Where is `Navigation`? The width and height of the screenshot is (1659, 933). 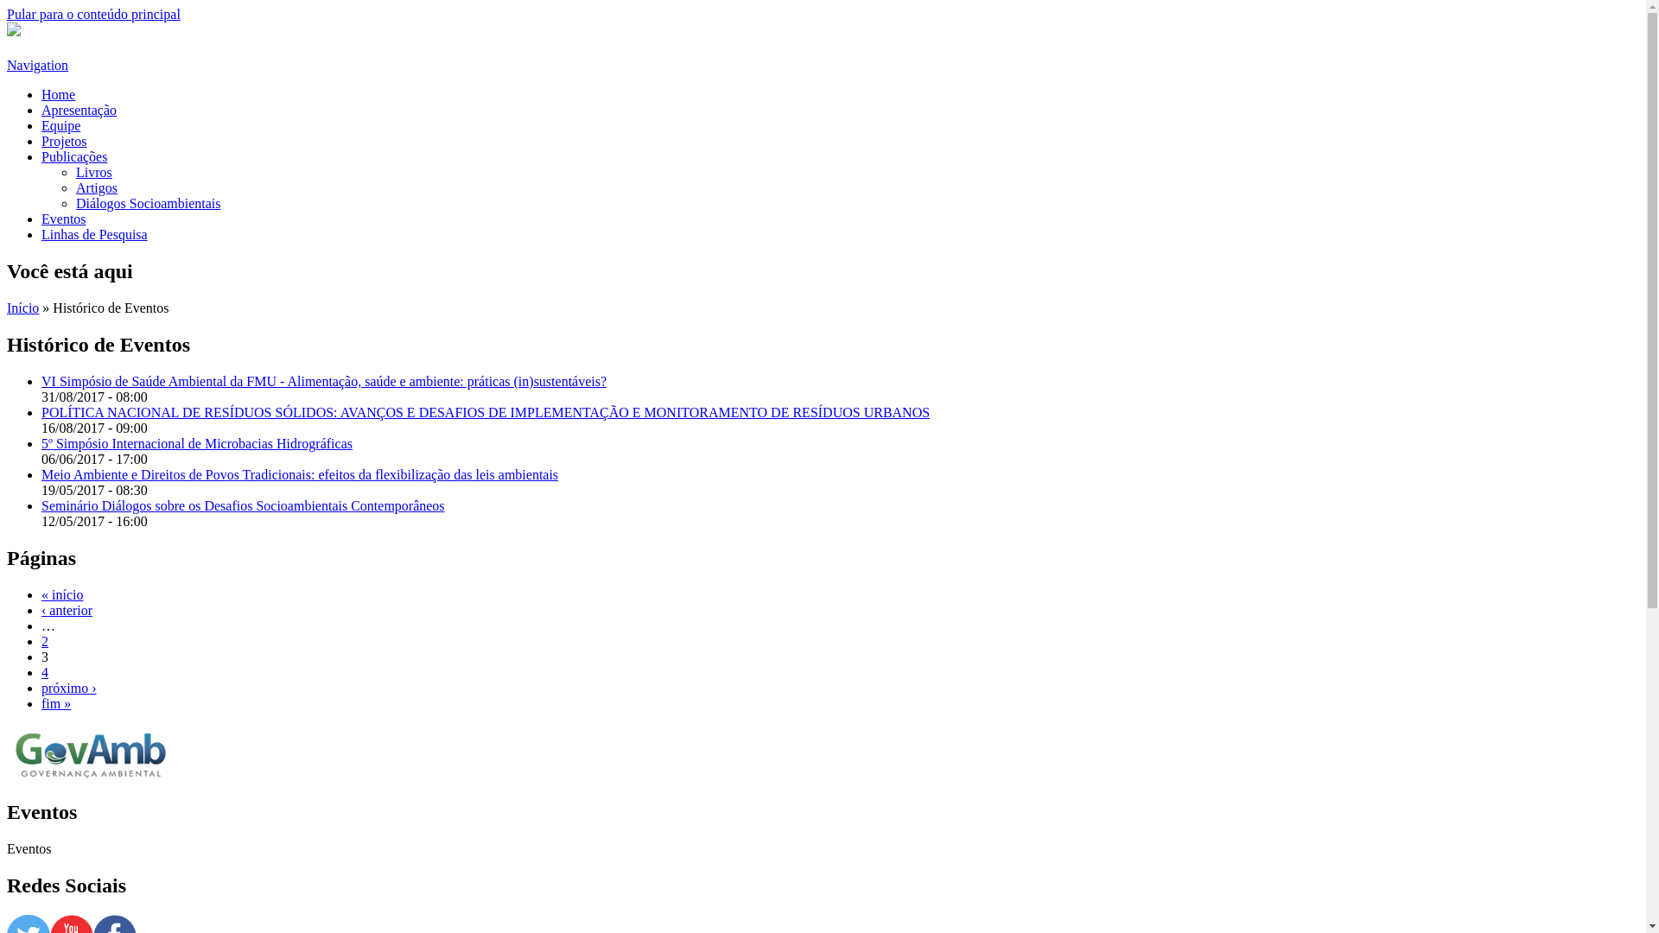
Navigation is located at coordinates (38, 66).